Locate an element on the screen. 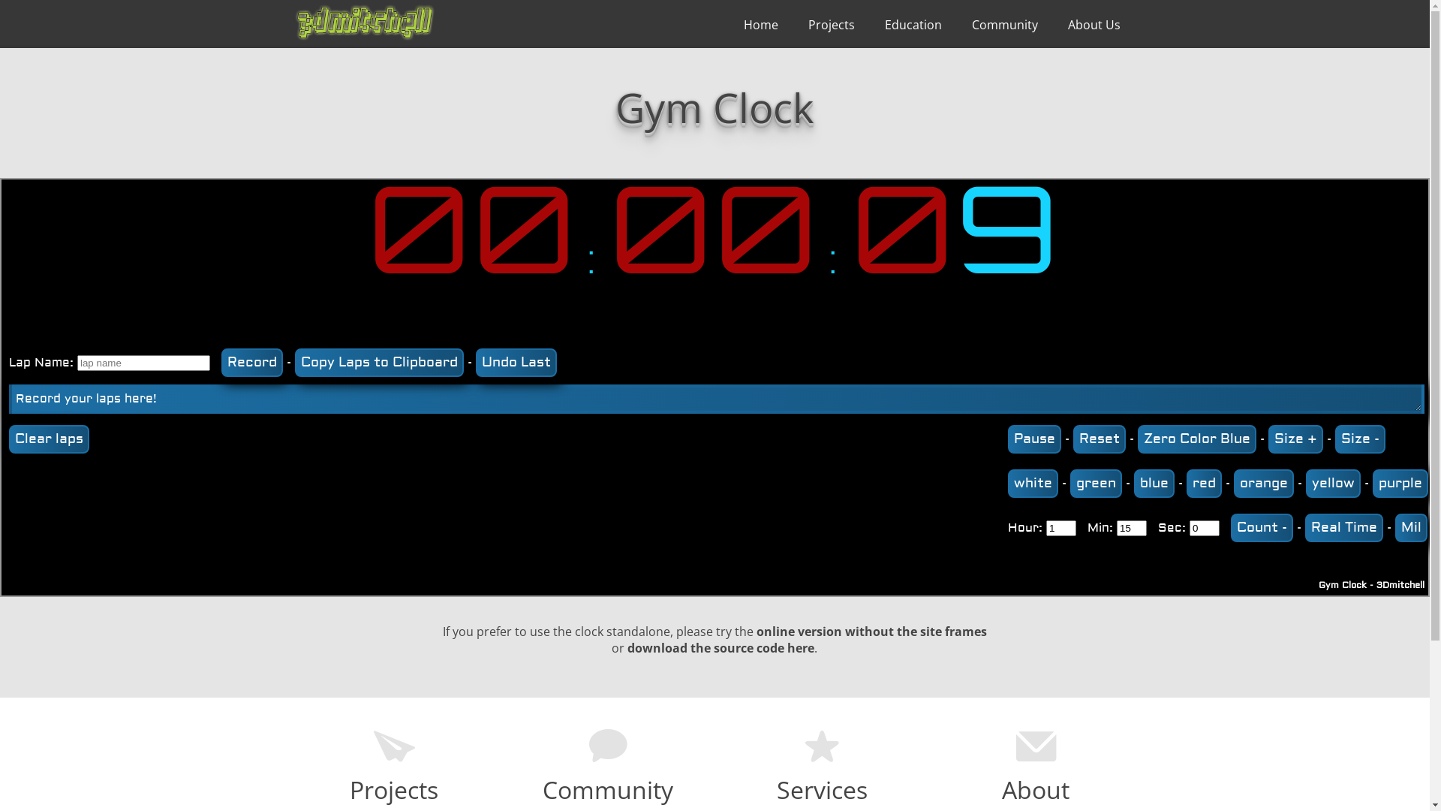 Image resolution: width=1441 pixels, height=811 pixels. About is located at coordinates (1036, 790).